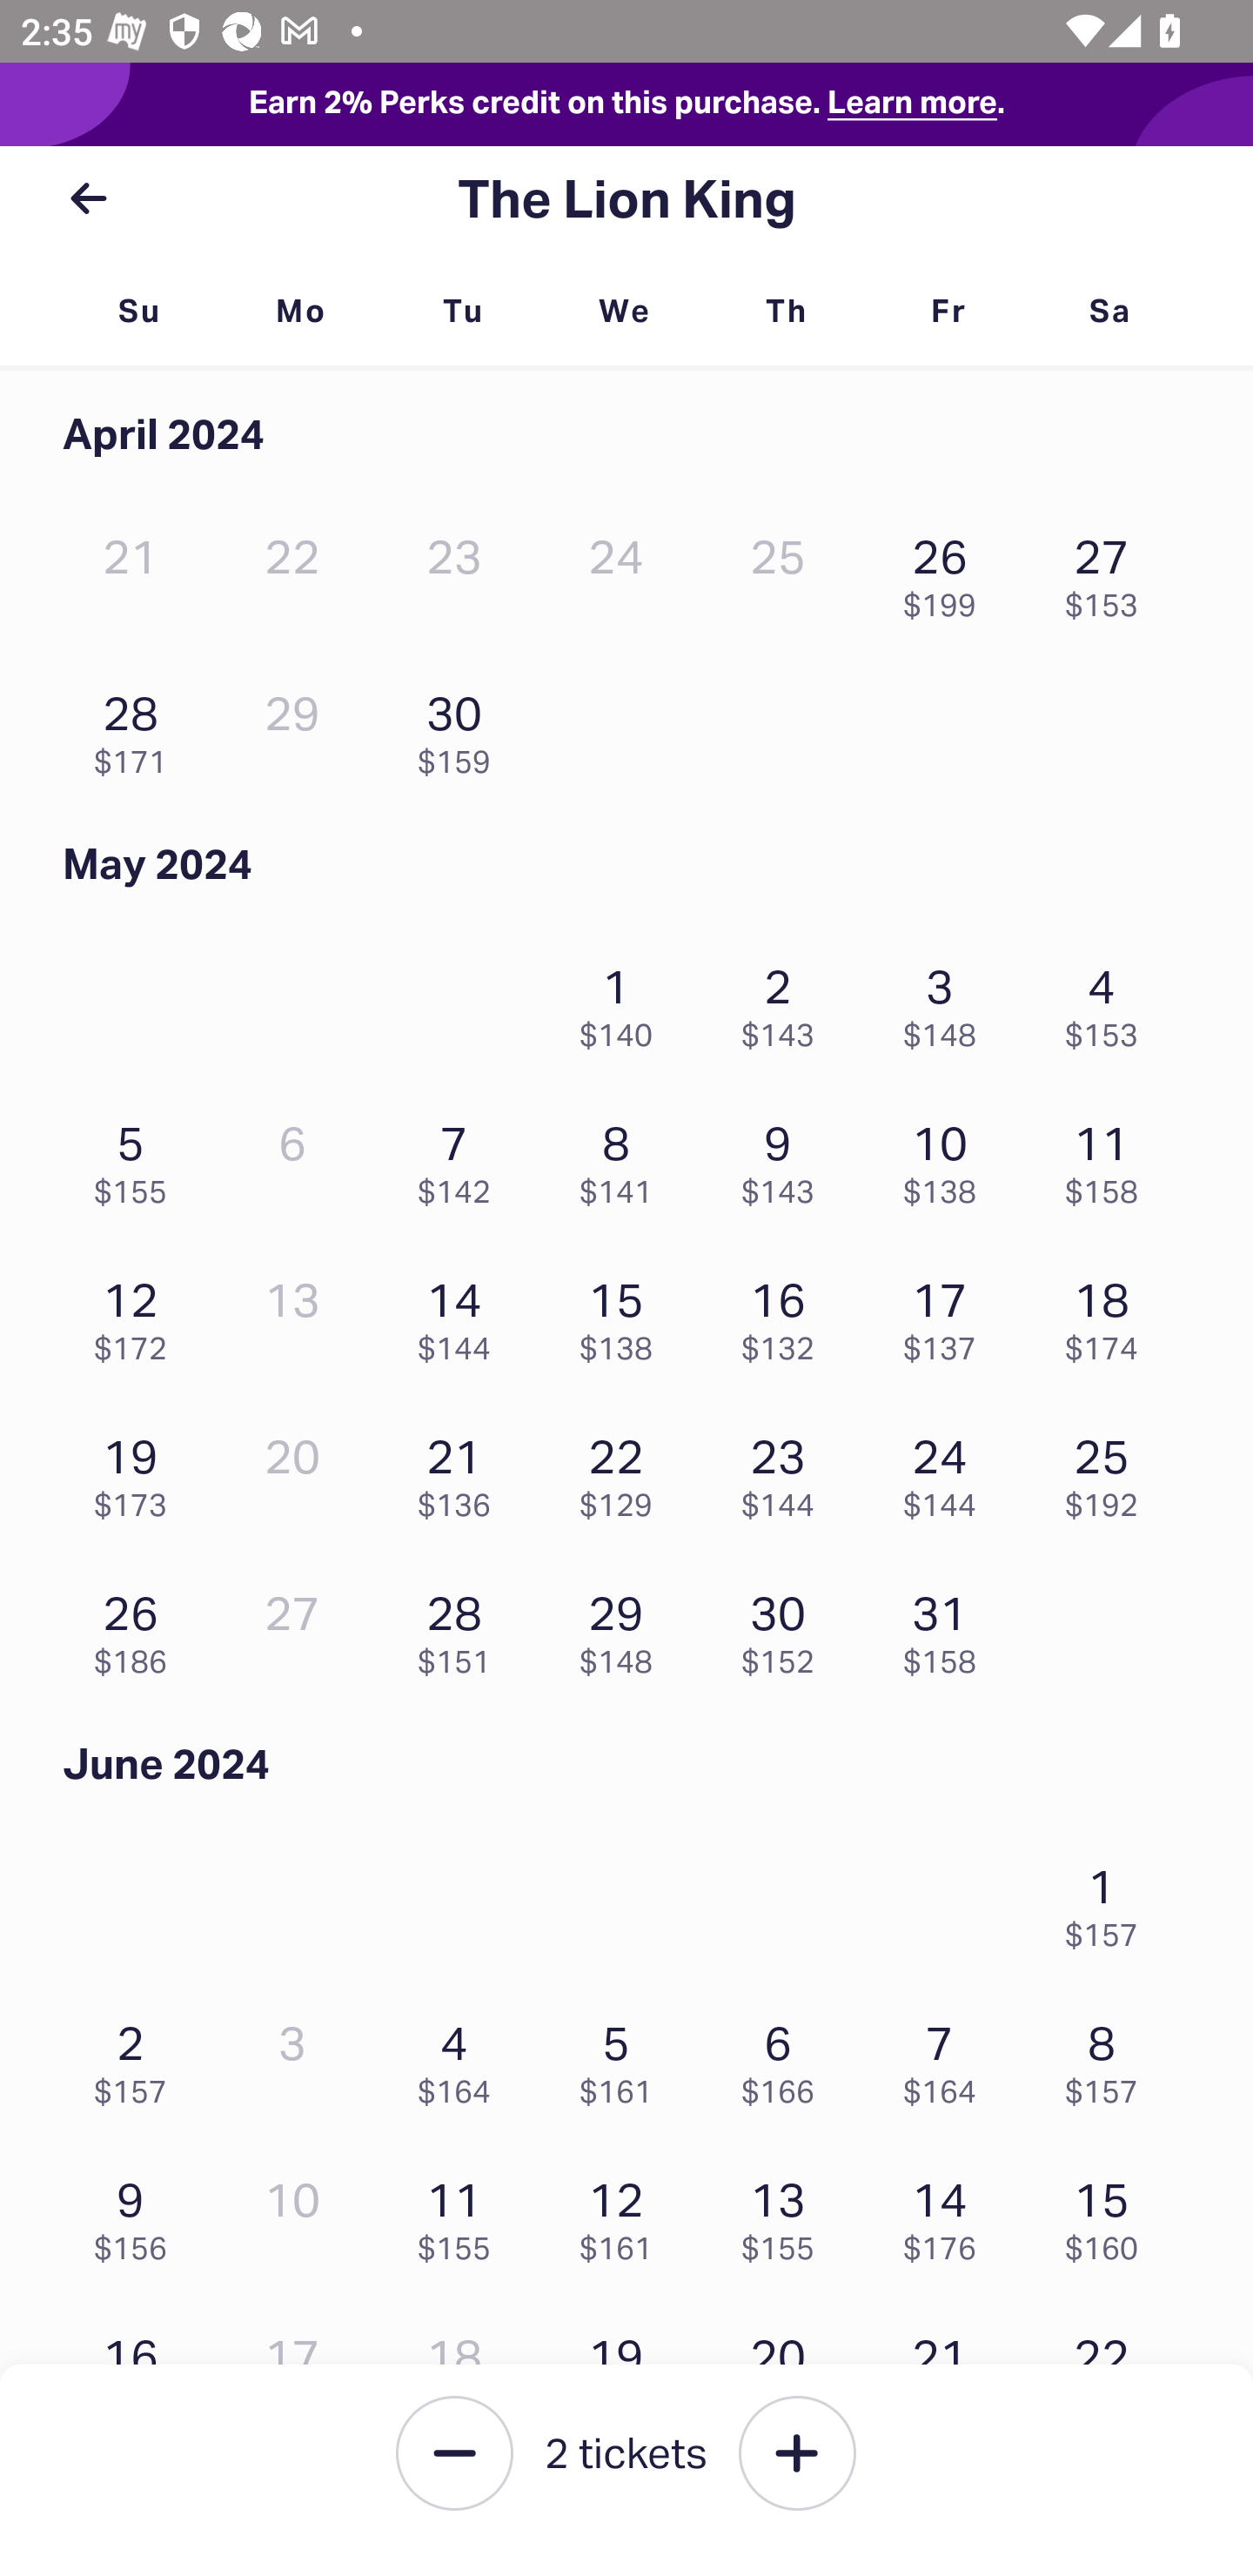 The width and height of the screenshot is (1253, 2576). Describe the element at coordinates (138, 1314) in the screenshot. I see `12 $172` at that location.